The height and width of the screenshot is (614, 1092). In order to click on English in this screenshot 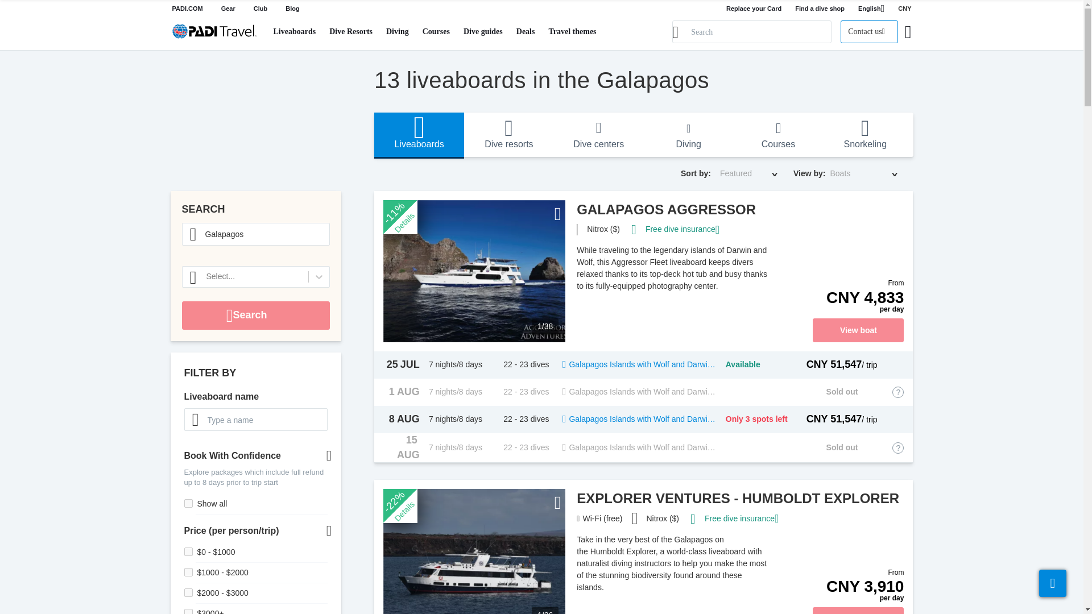, I will do `click(871, 9)`.